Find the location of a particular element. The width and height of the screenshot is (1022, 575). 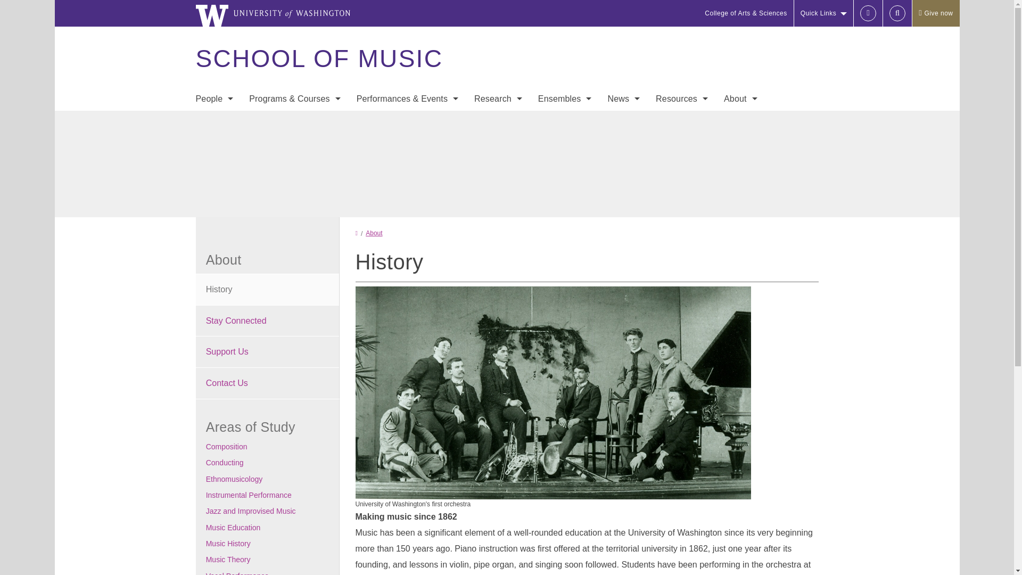

Alumni is located at coordinates (214, 207).